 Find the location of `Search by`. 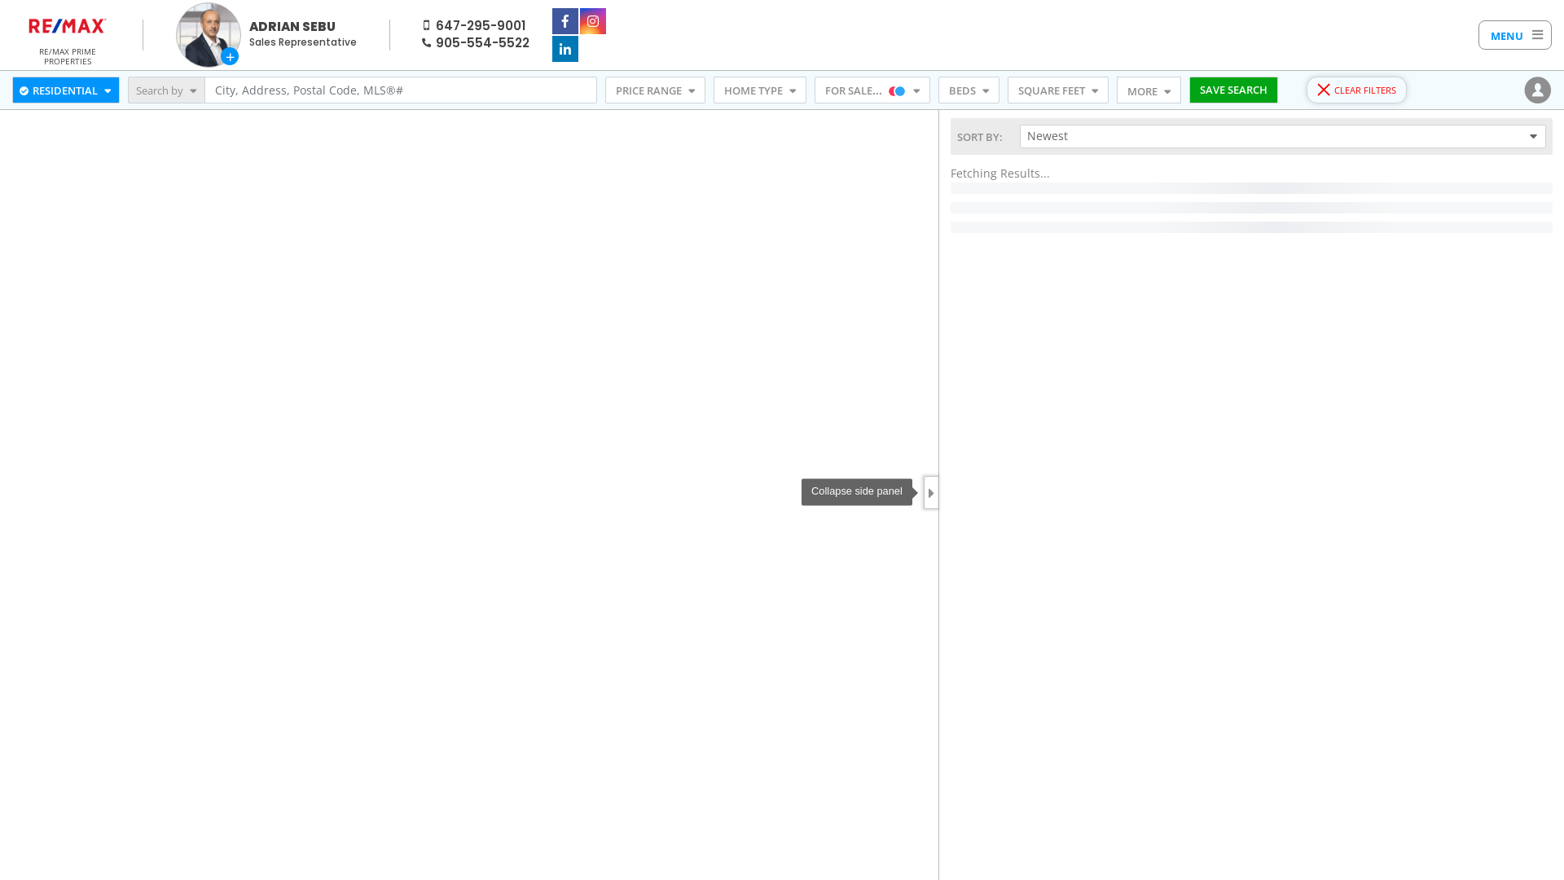

Search by is located at coordinates (166, 90).